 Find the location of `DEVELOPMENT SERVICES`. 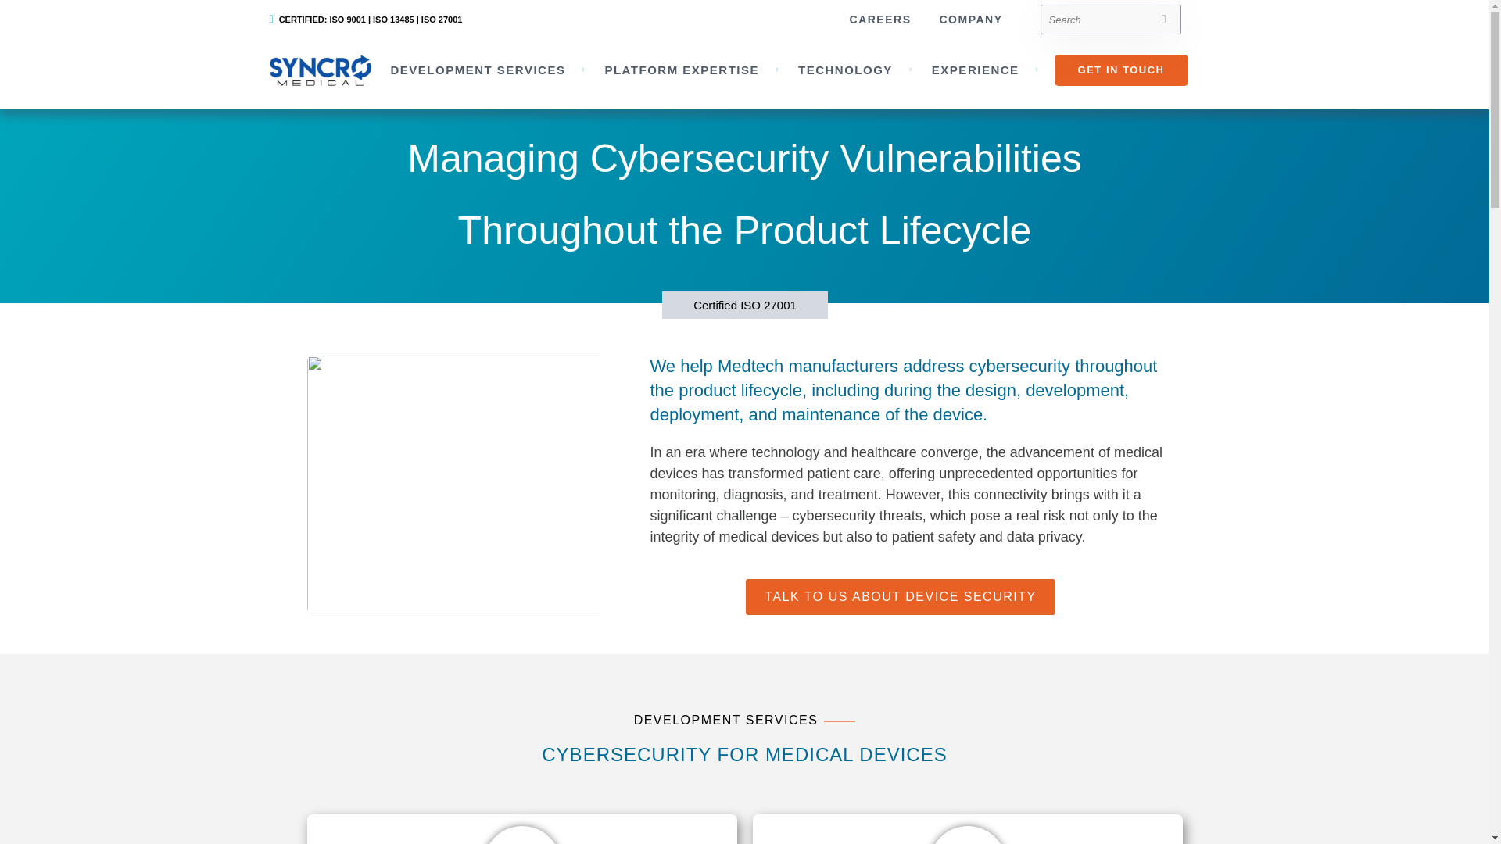

DEVELOPMENT SERVICES is located at coordinates (478, 70).